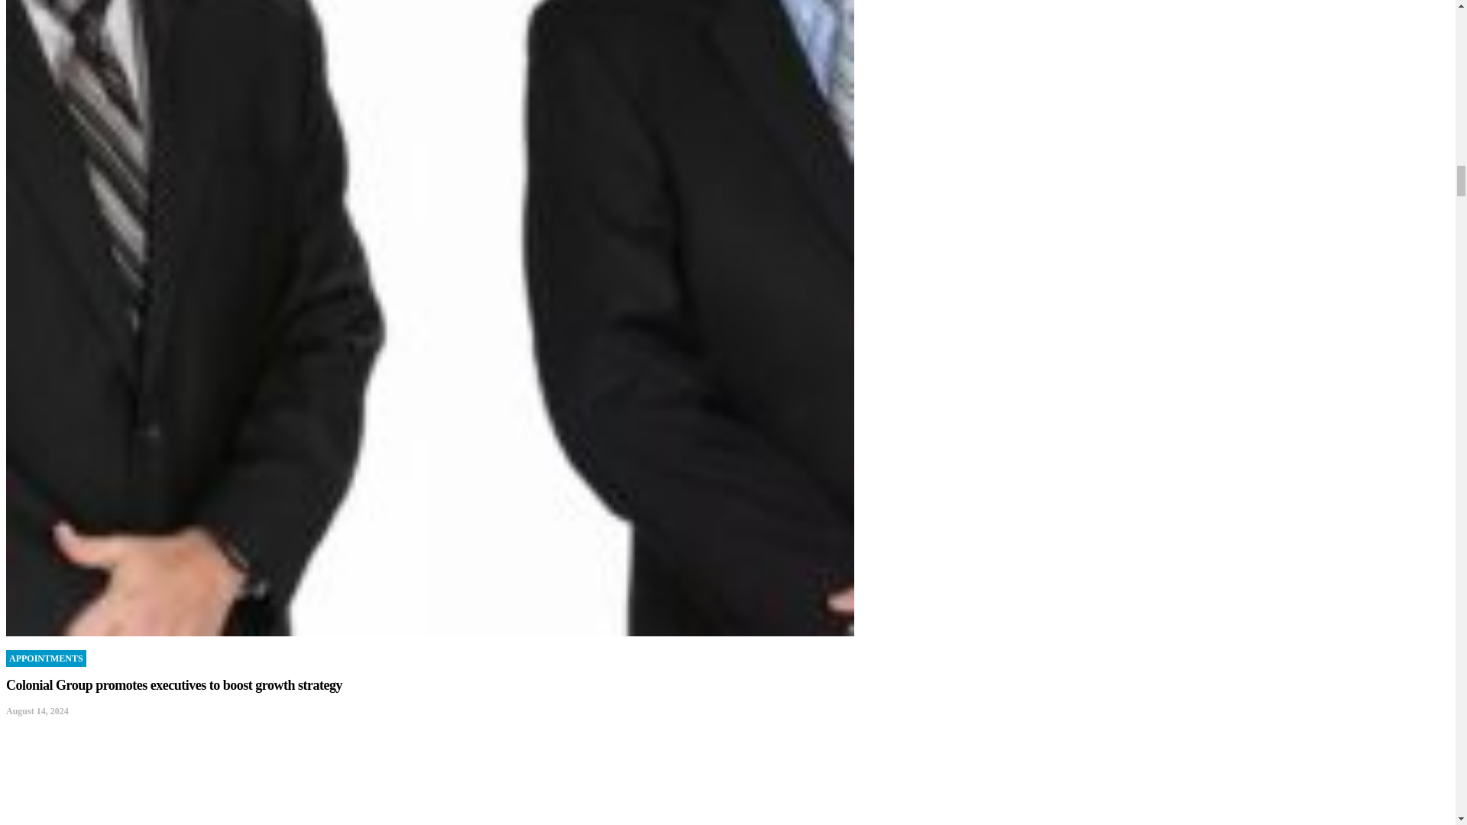  What do you see at coordinates (37, 711) in the screenshot?
I see `August 14, 2024` at bounding box center [37, 711].